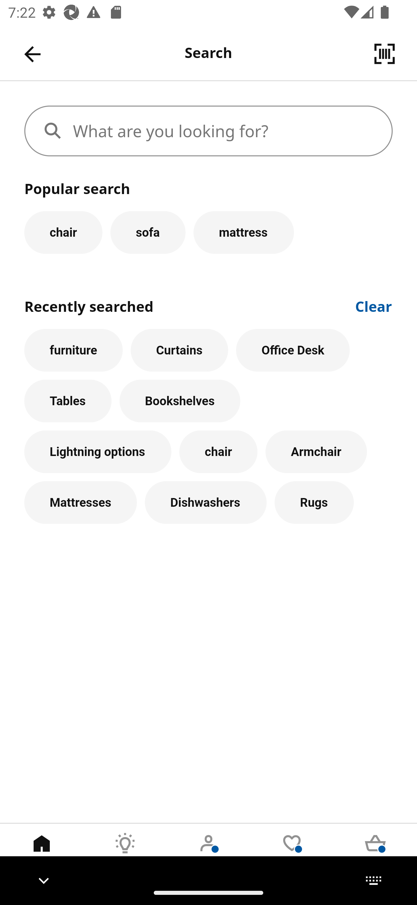  What do you see at coordinates (209, 852) in the screenshot?
I see `User
Tab 3 of 5` at bounding box center [209, 852].